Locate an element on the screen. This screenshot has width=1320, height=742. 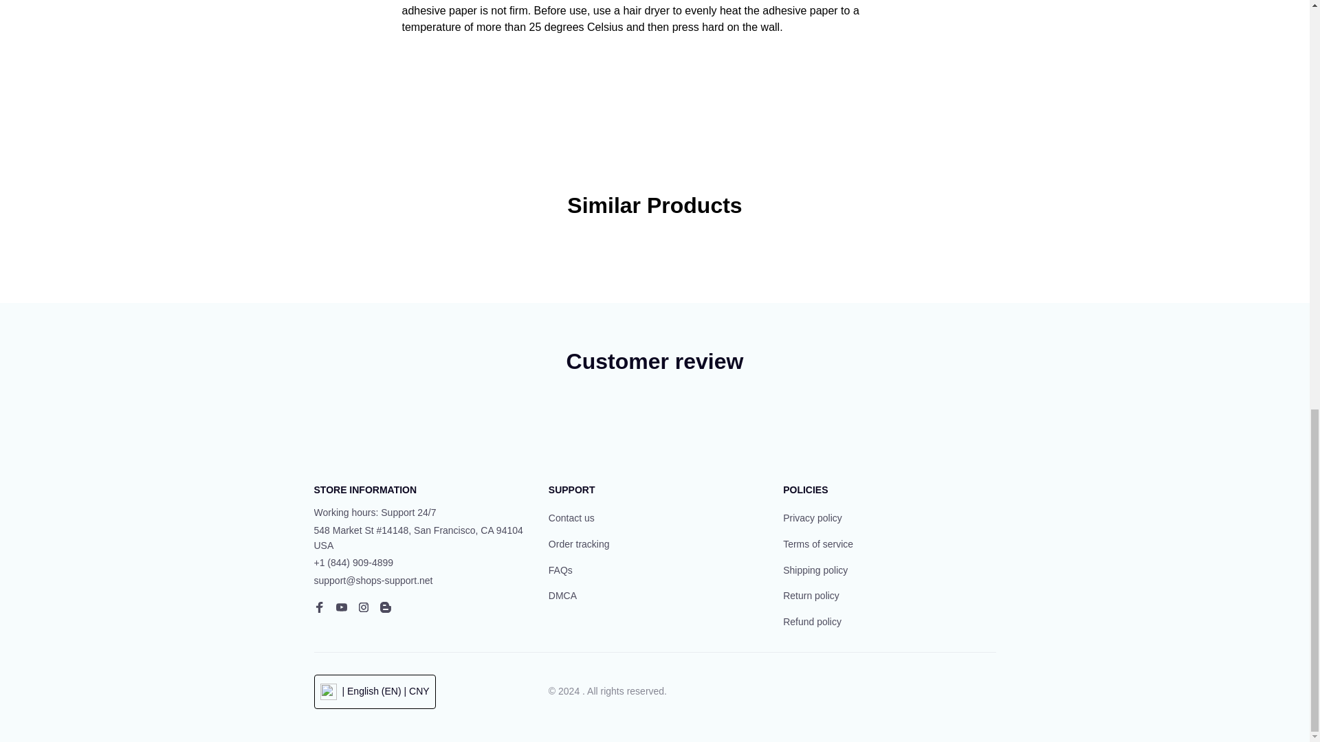
Return policy is located at coordinates (811, 596).